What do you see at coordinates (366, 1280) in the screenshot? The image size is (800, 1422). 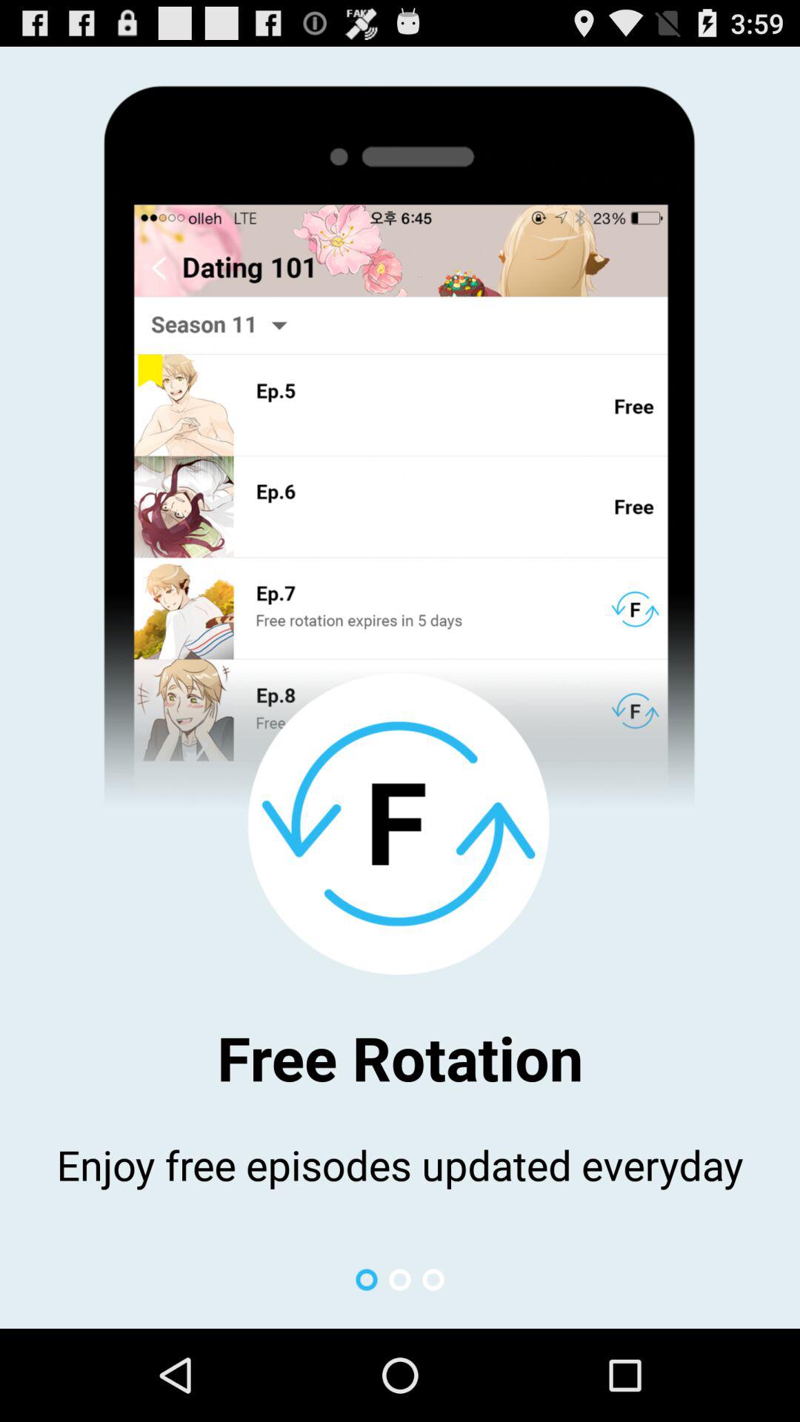 I see `turn on icon below enjoy free episodes app` at bounding box center [366, 1280].